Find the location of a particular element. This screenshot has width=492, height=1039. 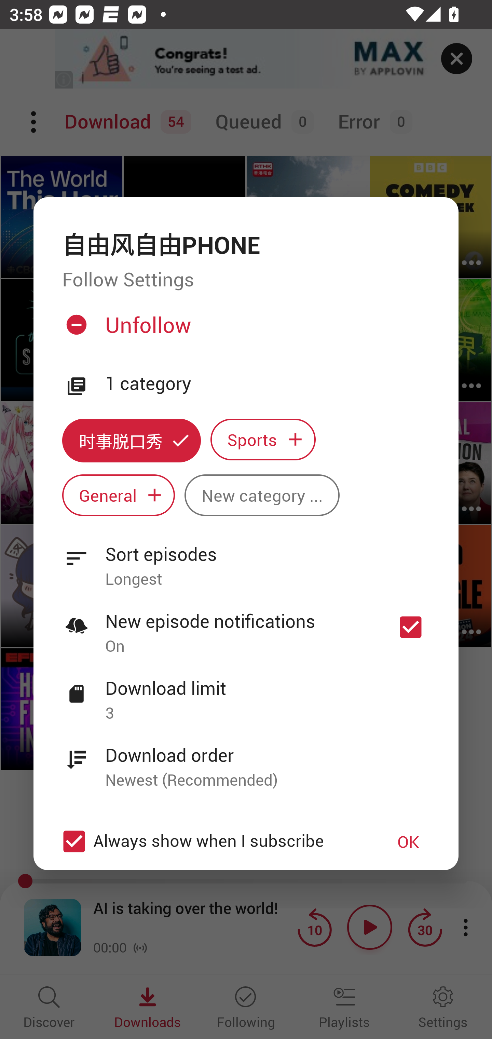

Sort episodes Longest is located at coordinates (246, 559).